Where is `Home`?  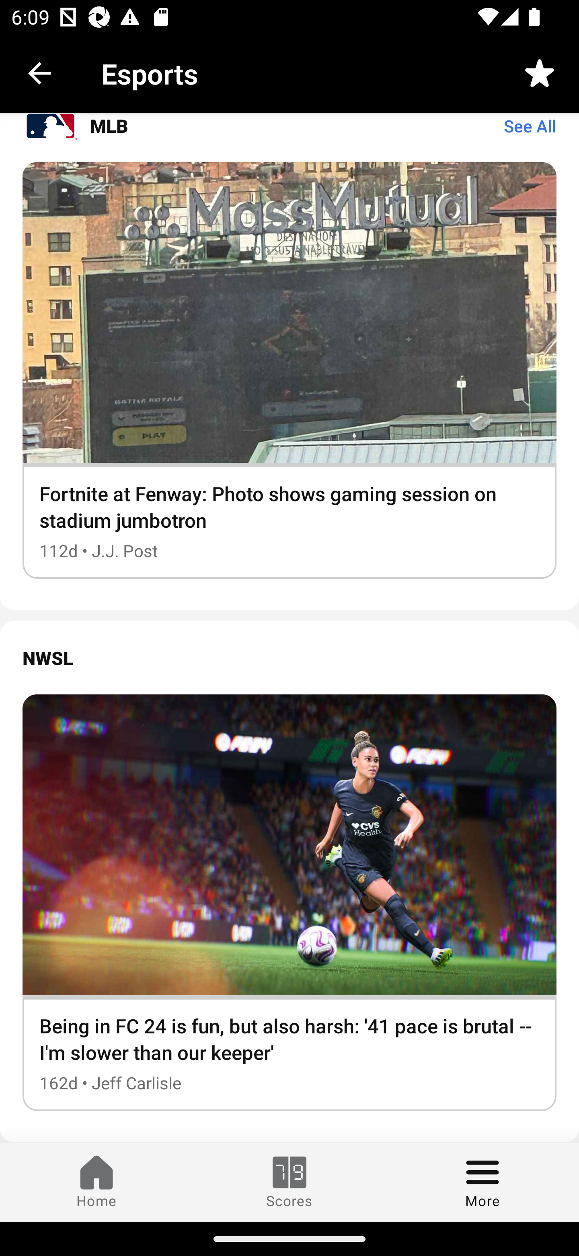 Home is located at coordinates (96, 1182).